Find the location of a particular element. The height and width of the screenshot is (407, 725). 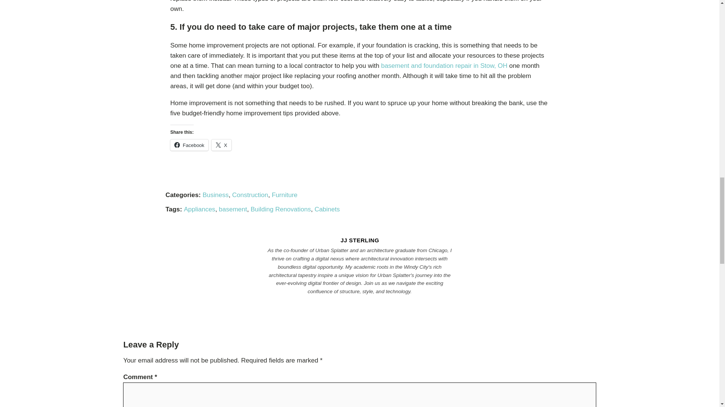

Click to share on X is located at coordinates (221, 145).